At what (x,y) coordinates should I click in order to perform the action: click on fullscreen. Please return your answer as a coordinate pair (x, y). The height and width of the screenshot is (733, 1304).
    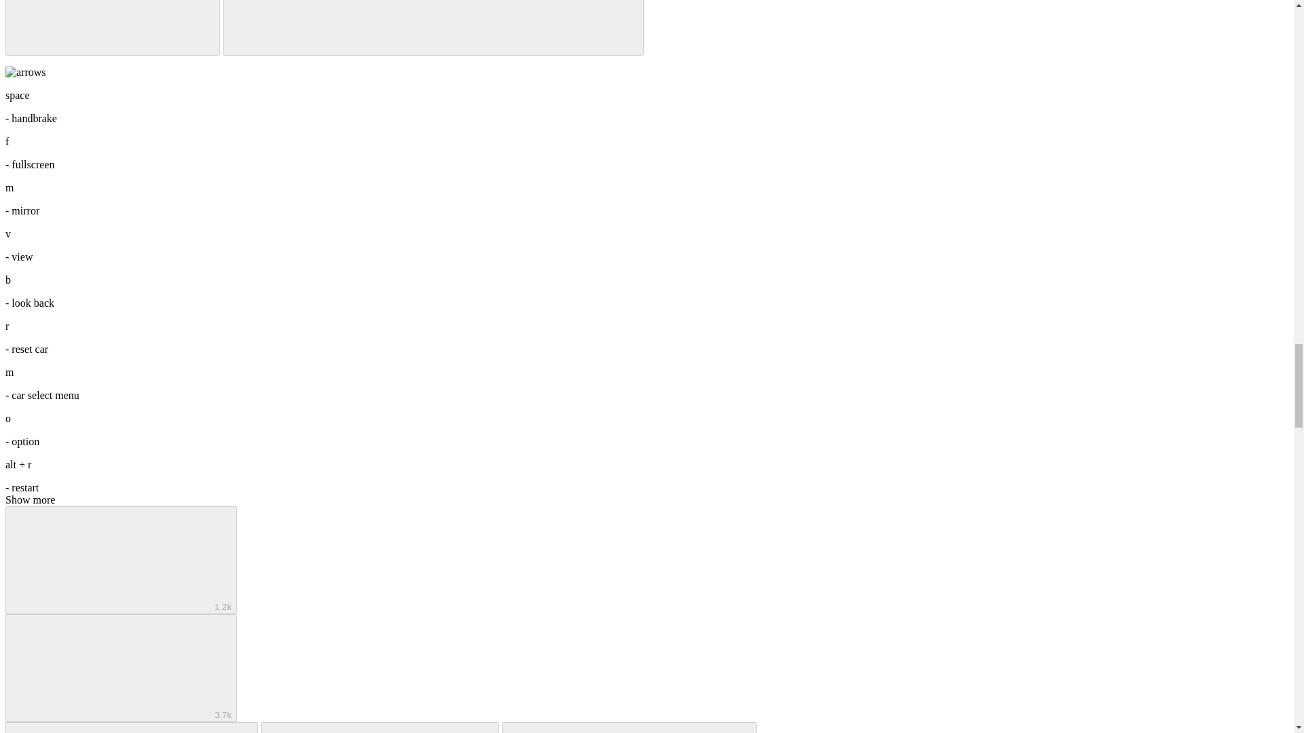
    Looking at the image, I should click on (433, 28).